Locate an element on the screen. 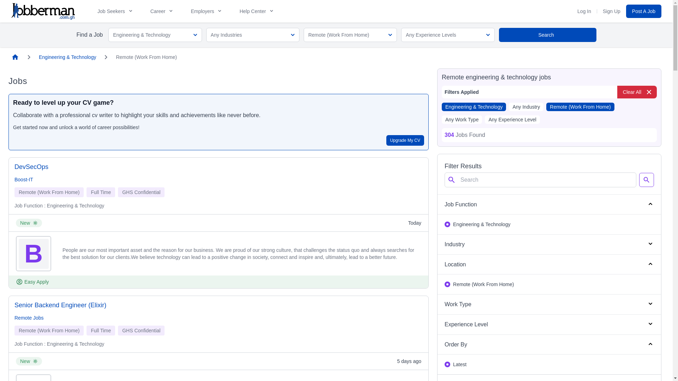  Help Center is located at coordinates (257, 11).